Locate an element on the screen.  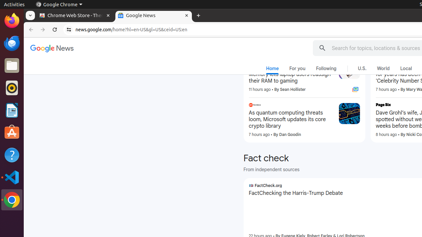
Visual Studio Code is located at coordinates (12, 177).